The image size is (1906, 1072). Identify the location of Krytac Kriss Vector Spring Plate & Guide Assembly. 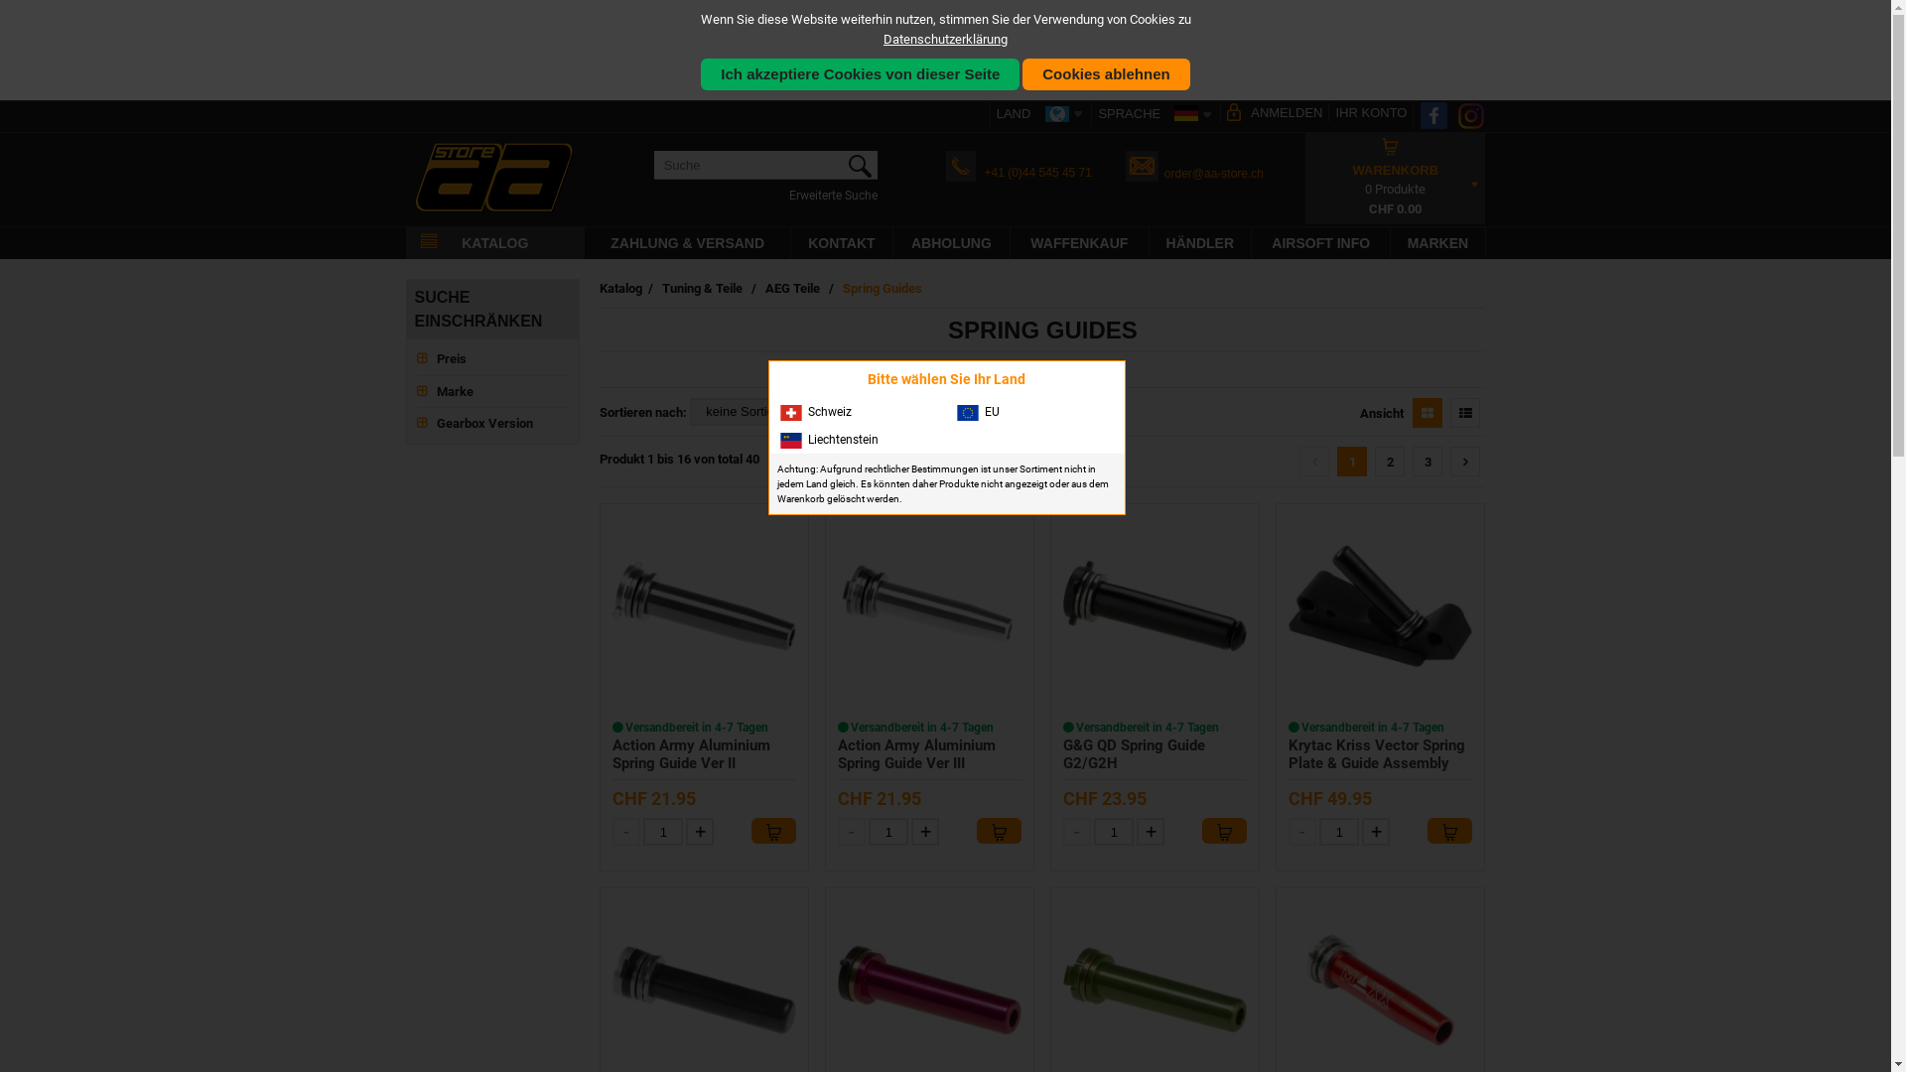
(1380, 605).